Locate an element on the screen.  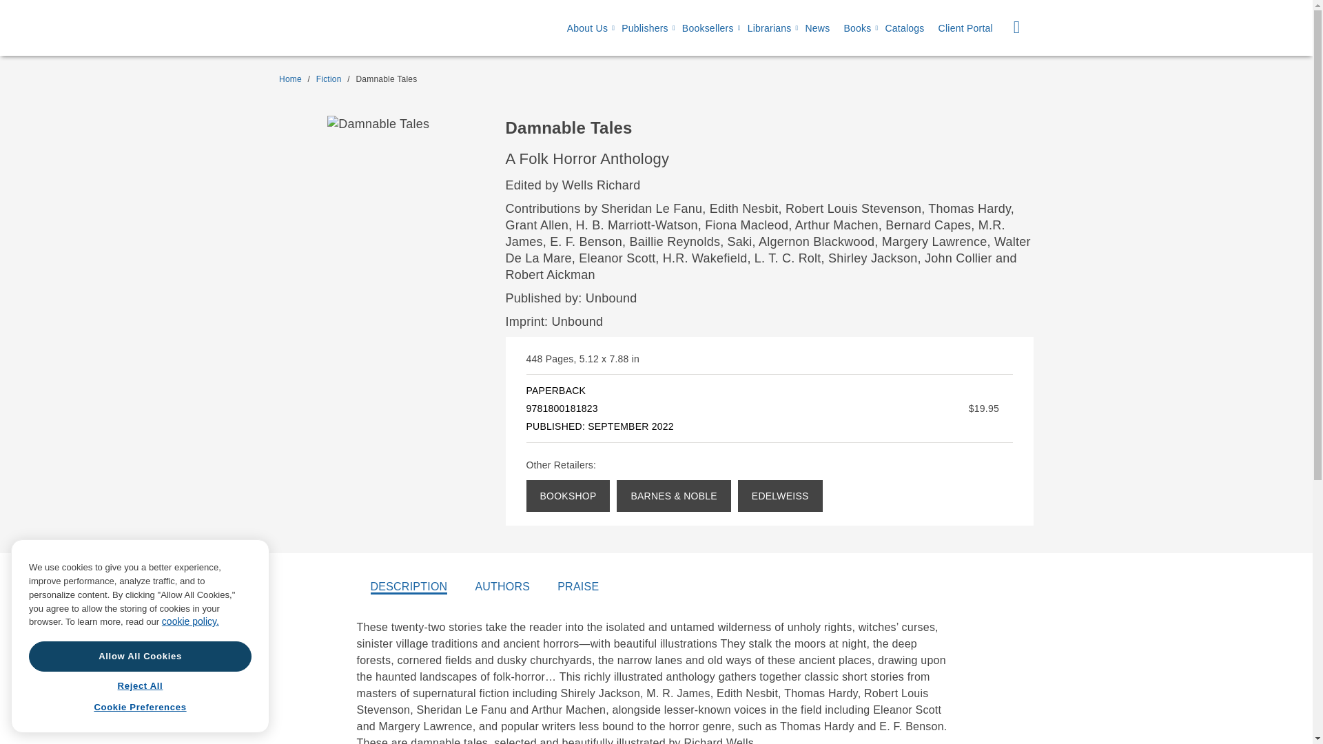
About Us is located at coordinates (587, 28).